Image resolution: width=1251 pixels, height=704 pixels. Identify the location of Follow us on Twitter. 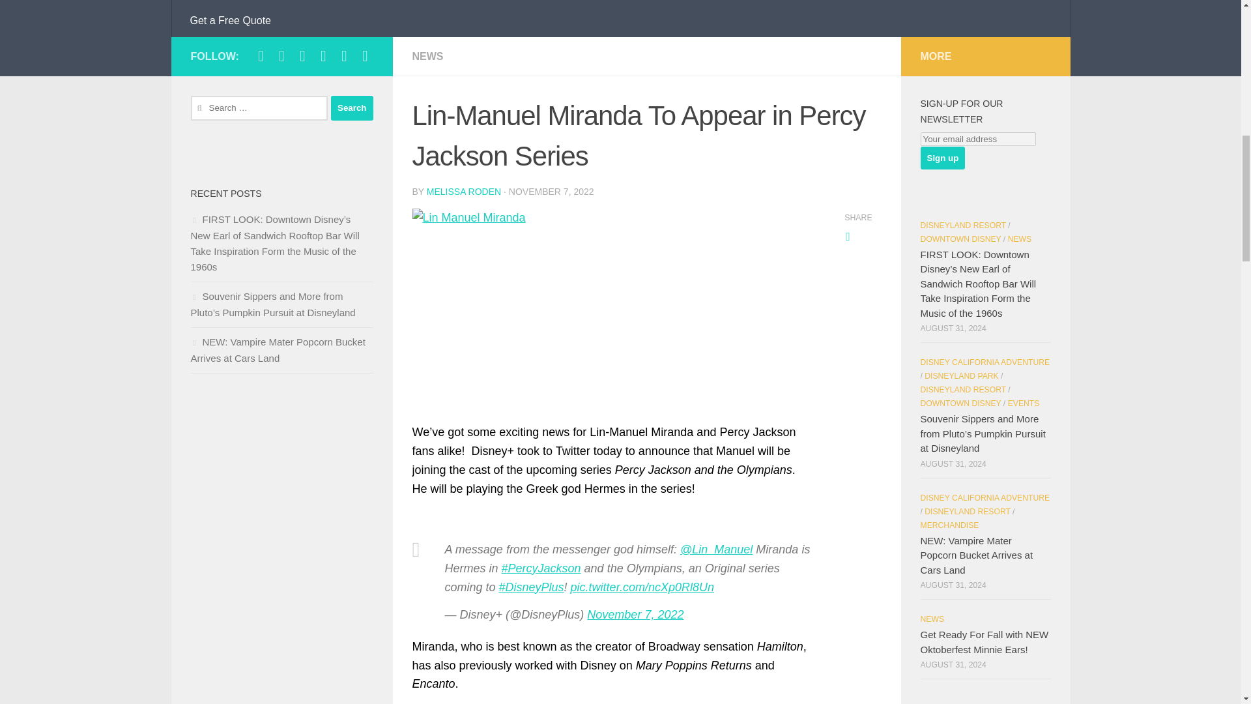
(302, 56).